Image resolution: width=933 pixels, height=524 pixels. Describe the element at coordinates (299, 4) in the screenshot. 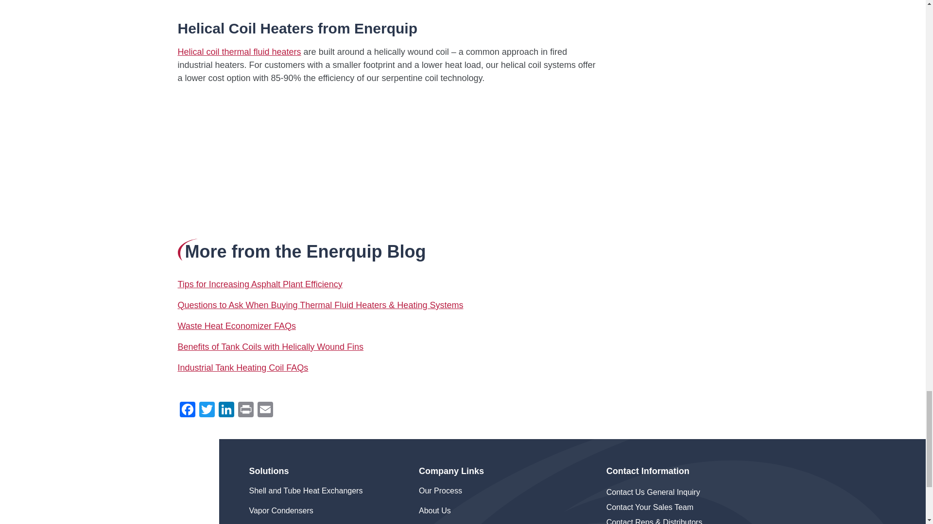

I see `Expansion Tanks - Enerquip` at that location.